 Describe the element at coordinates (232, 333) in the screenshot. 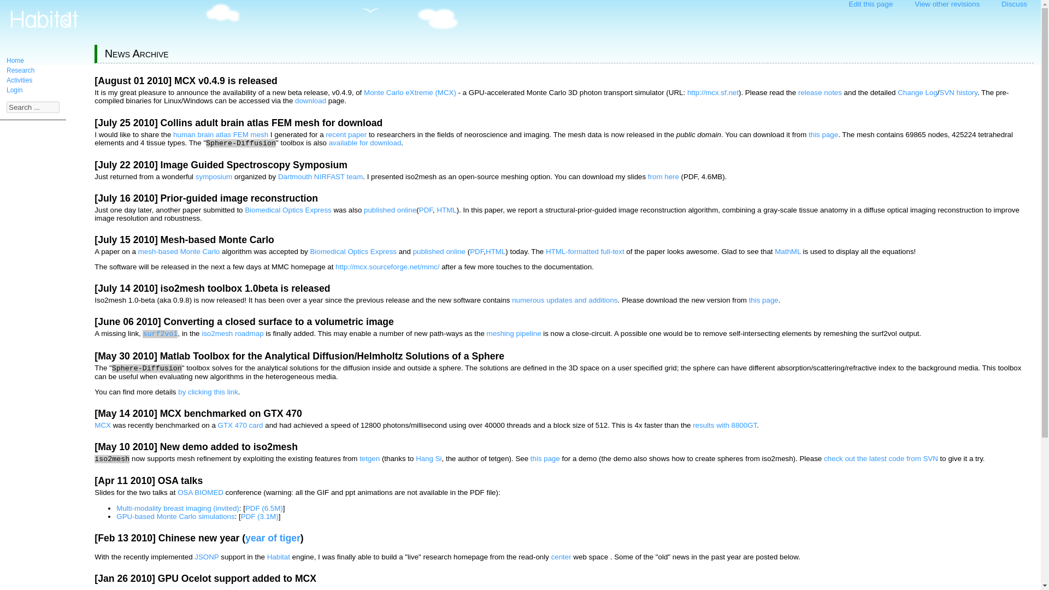

I see `iso2mesh roadmap` at that location.